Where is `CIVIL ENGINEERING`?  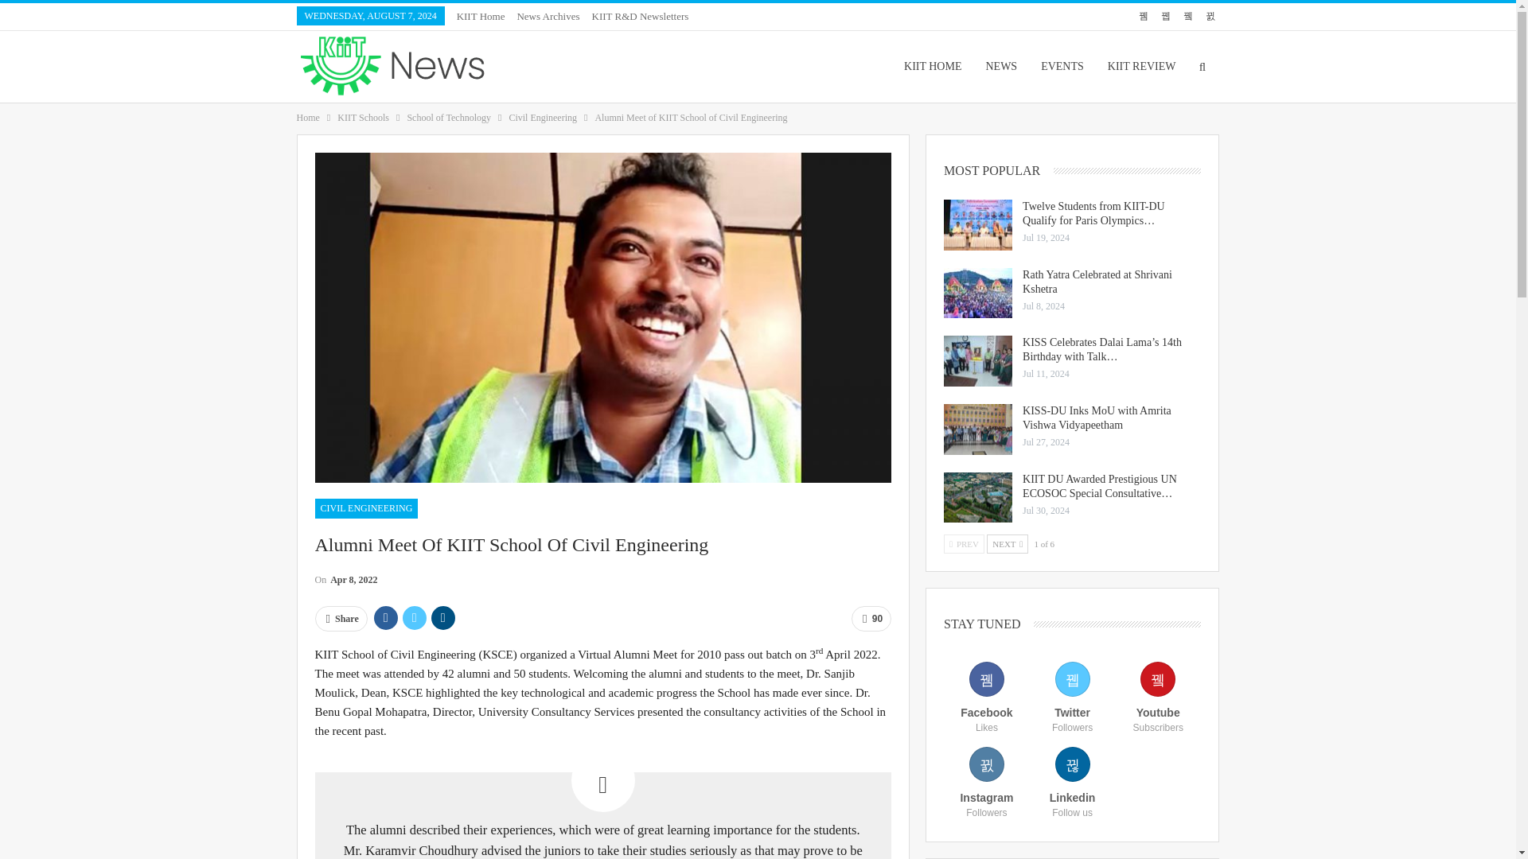 CIVIL ENGINEERING is located at coordinates (366, 508).